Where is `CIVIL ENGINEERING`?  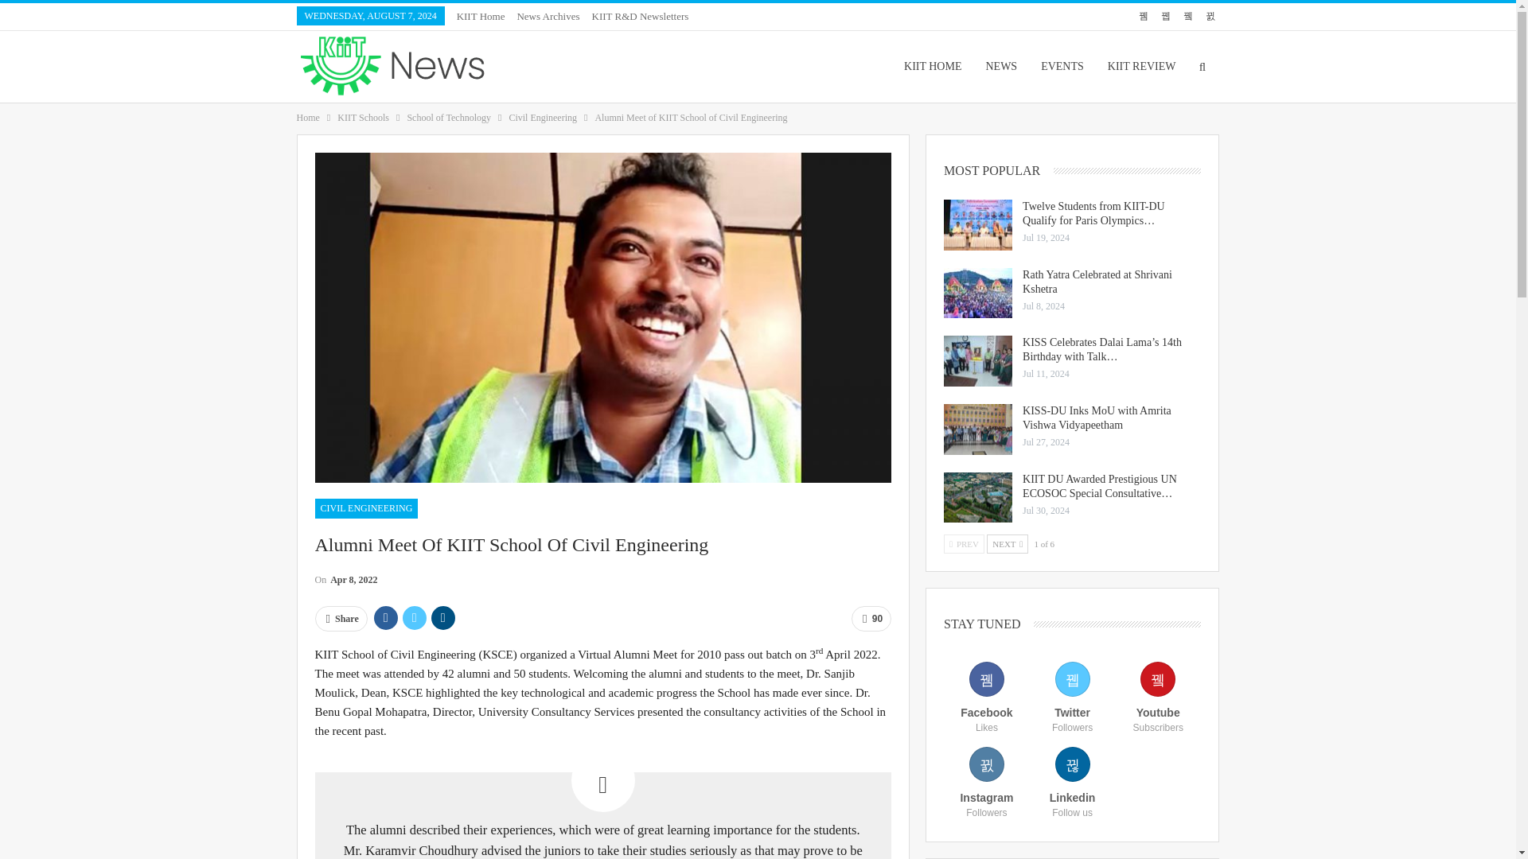 CIVIL ENGINEERING is located at coordinates (366, 508).